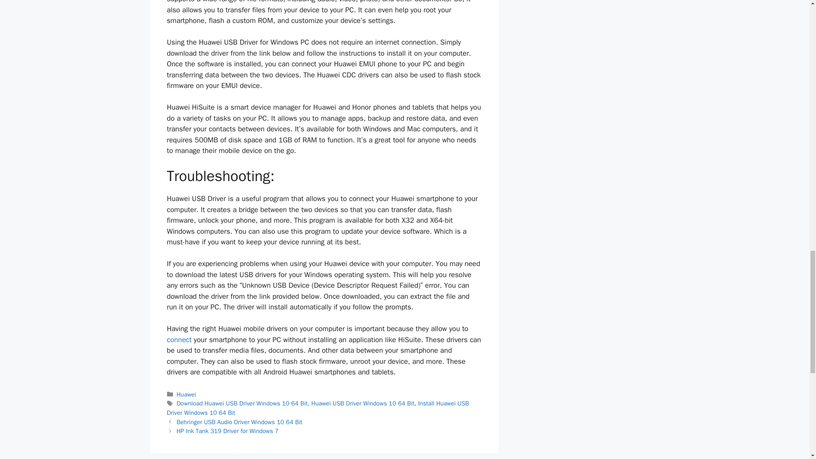 The image size is (816, 459). Describe the element at coordinates (240, 422) in the screenshot. I see `Behringer USB Audio Driver Windows 10 64 Bit` at that location.